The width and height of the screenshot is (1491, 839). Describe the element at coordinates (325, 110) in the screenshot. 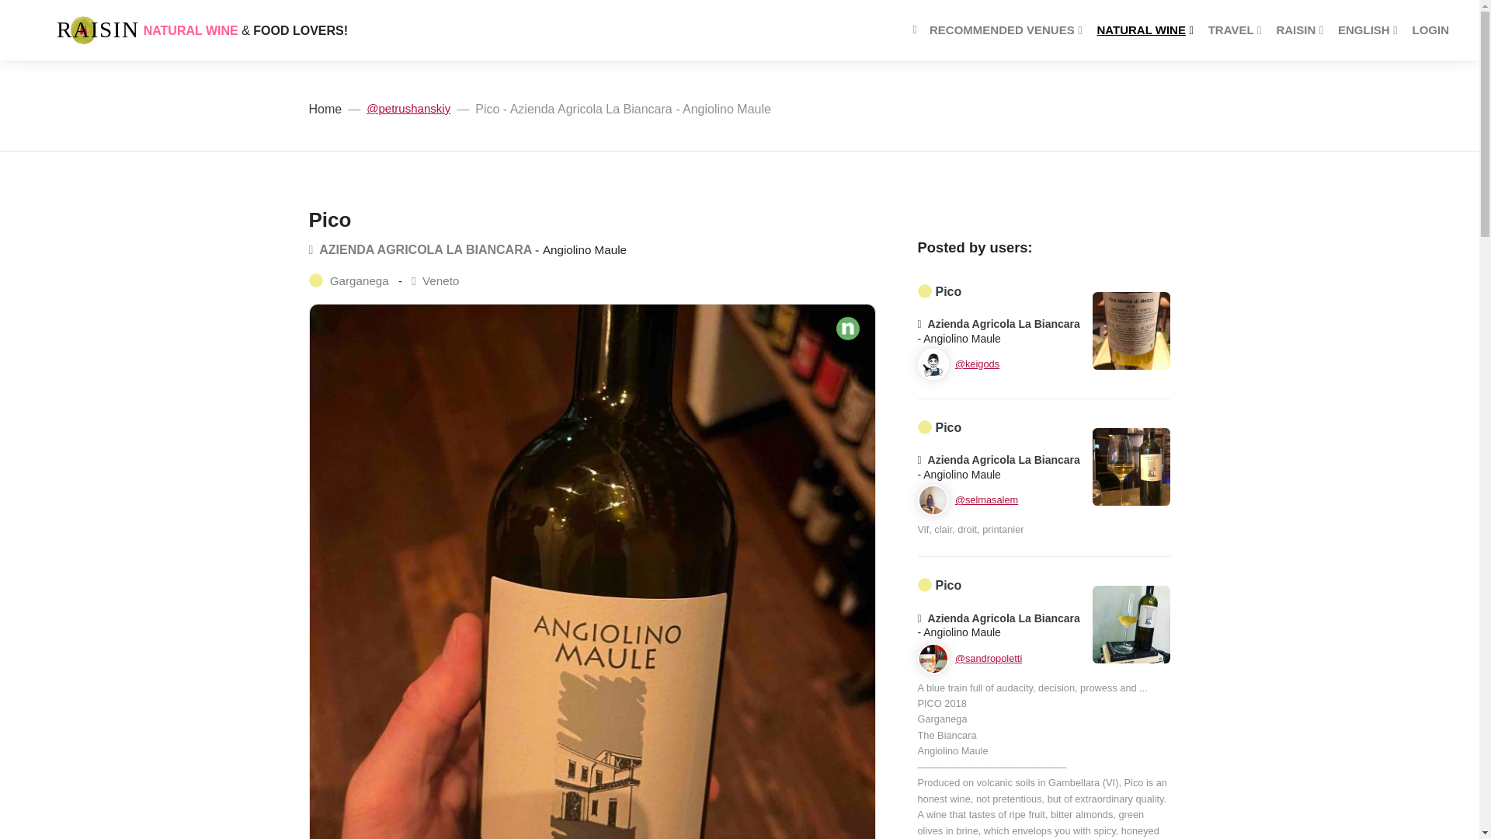

I see `Home` at that location.